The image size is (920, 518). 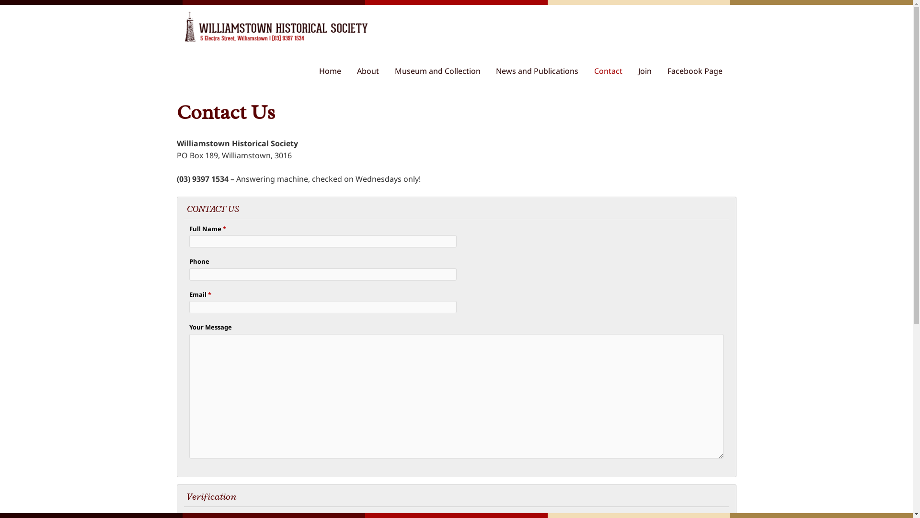 I want to click on News and Publications, so click(x=541, y=71).